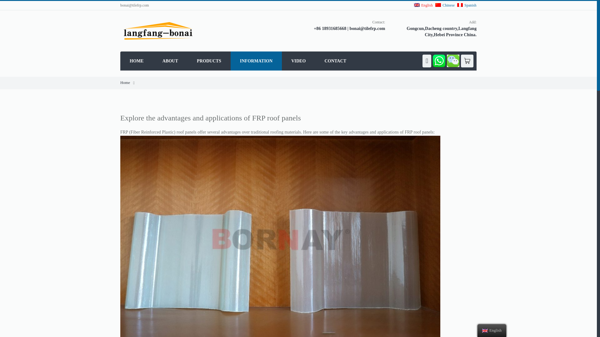 This screenshot has height=337, width=600. I want to click on English, so click(422, 5).